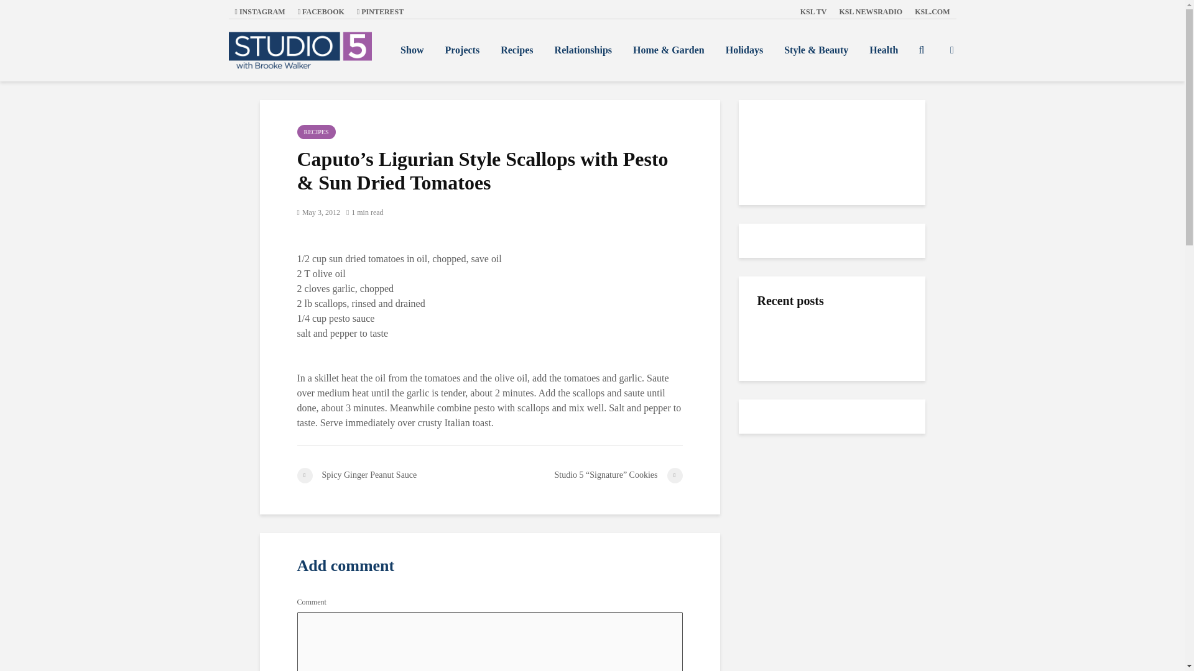 Image resolution: width=1194 pixels, height=671 pixels. Describe the element at coordinates (813, 11) in the screenshot. I see `KSL TV` at that location.